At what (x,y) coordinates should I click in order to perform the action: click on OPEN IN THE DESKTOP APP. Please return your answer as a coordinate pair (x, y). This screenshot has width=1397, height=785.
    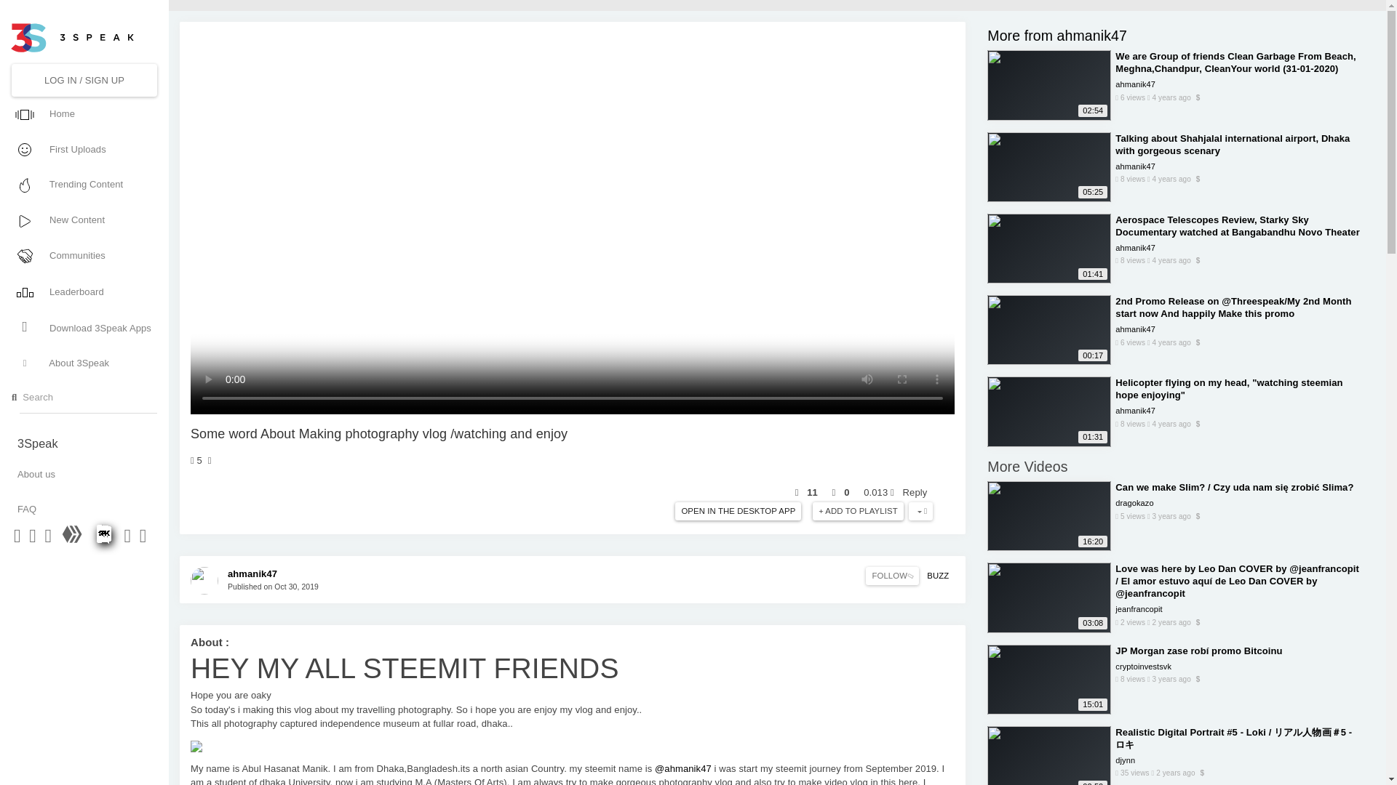
    Looking at the image, I should click on (738, 512).